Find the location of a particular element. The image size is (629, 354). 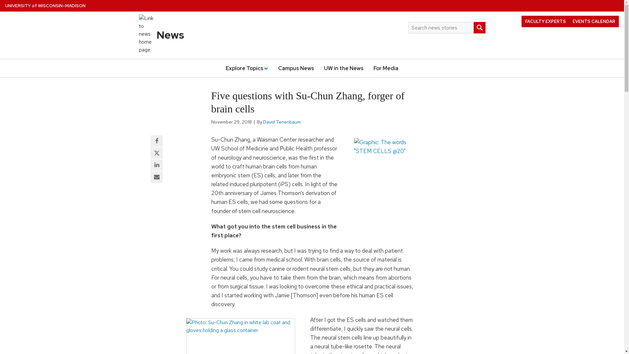

Campus News is located at coordinates (296, 68).